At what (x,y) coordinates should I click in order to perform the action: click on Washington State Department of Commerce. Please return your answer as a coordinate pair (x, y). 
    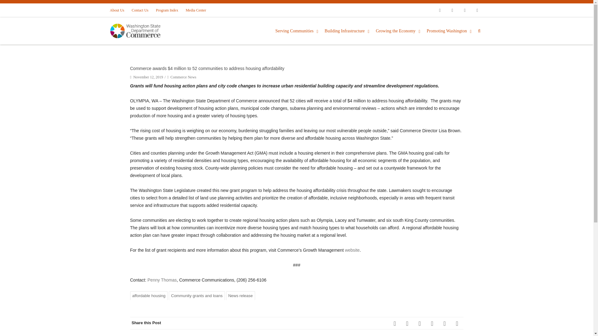
    Looking at the image, I should click on (140, 31).